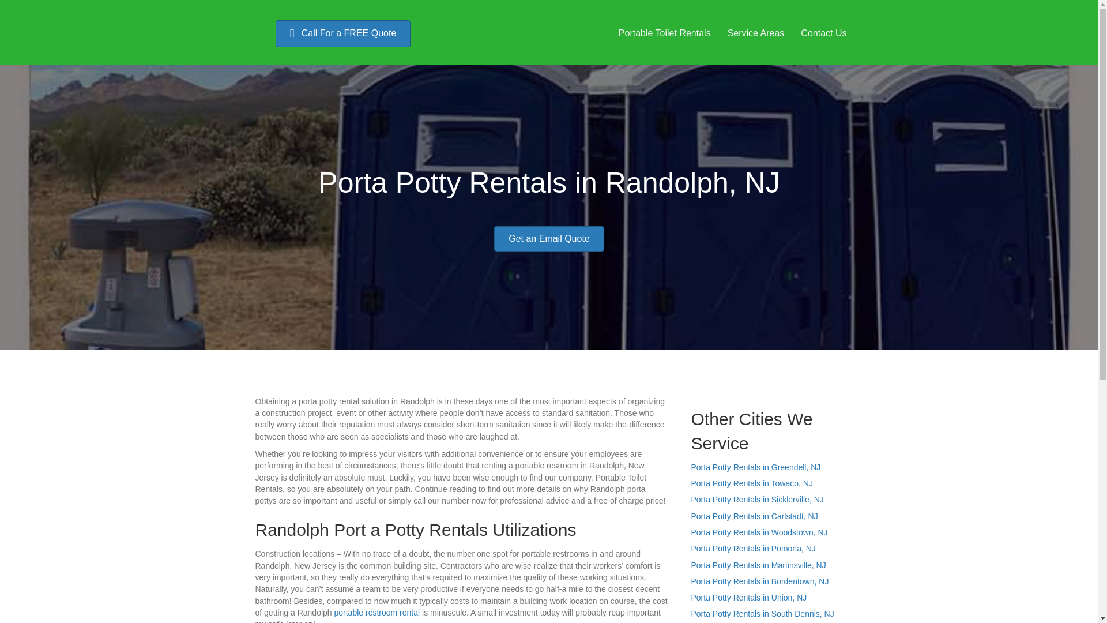  I want to click on Portable Toilet Rentals, so click(664, 33).